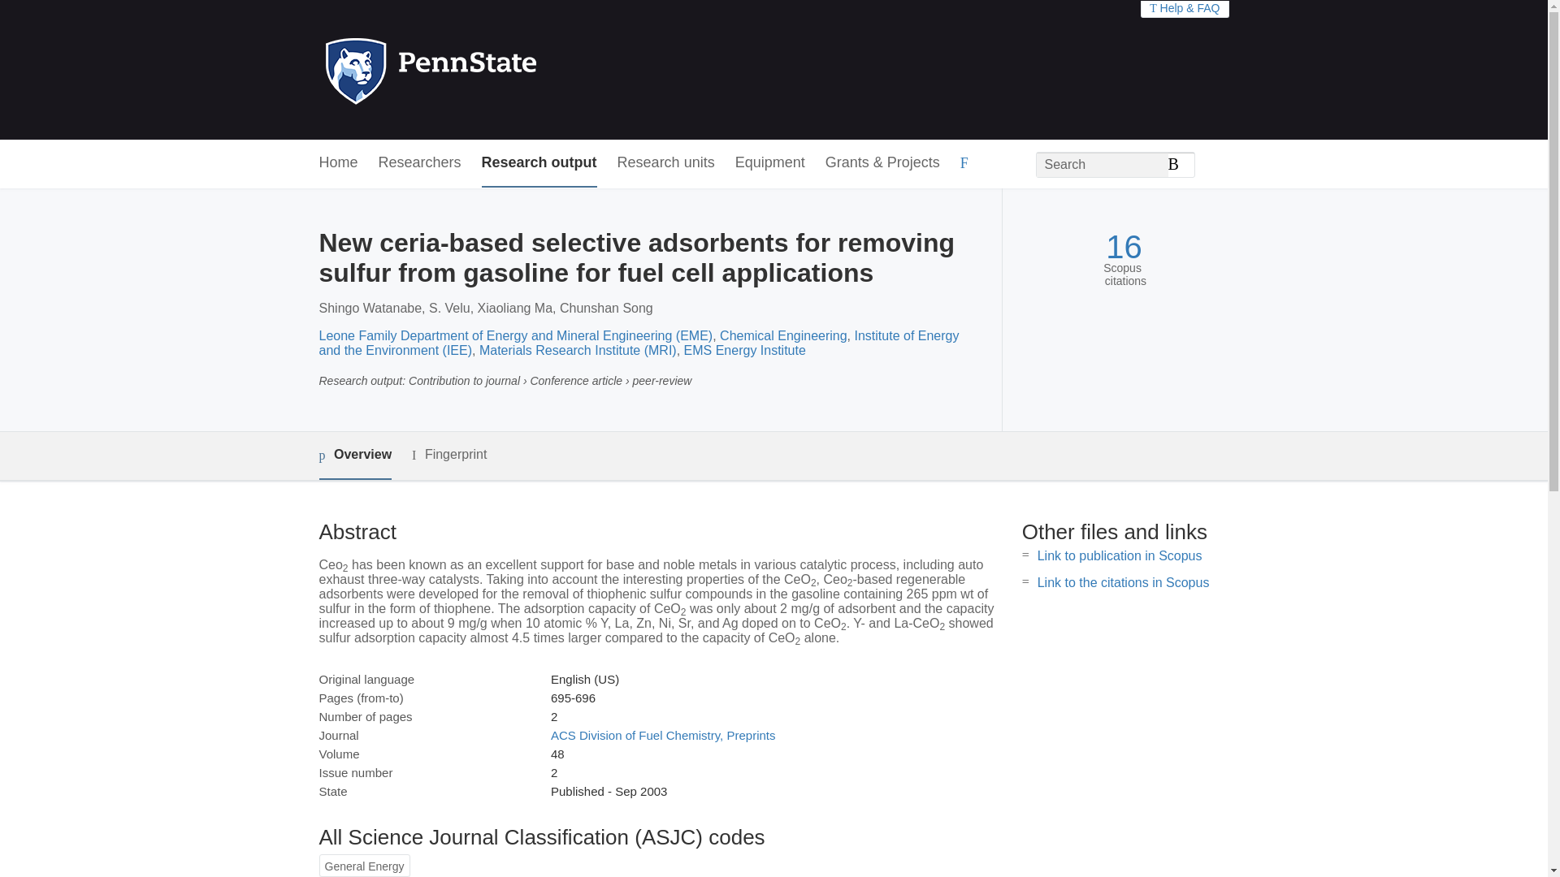 Image resolution: width=1560 pixels, height=877 pixels. I want to click on Researchers, so click(420, 163).